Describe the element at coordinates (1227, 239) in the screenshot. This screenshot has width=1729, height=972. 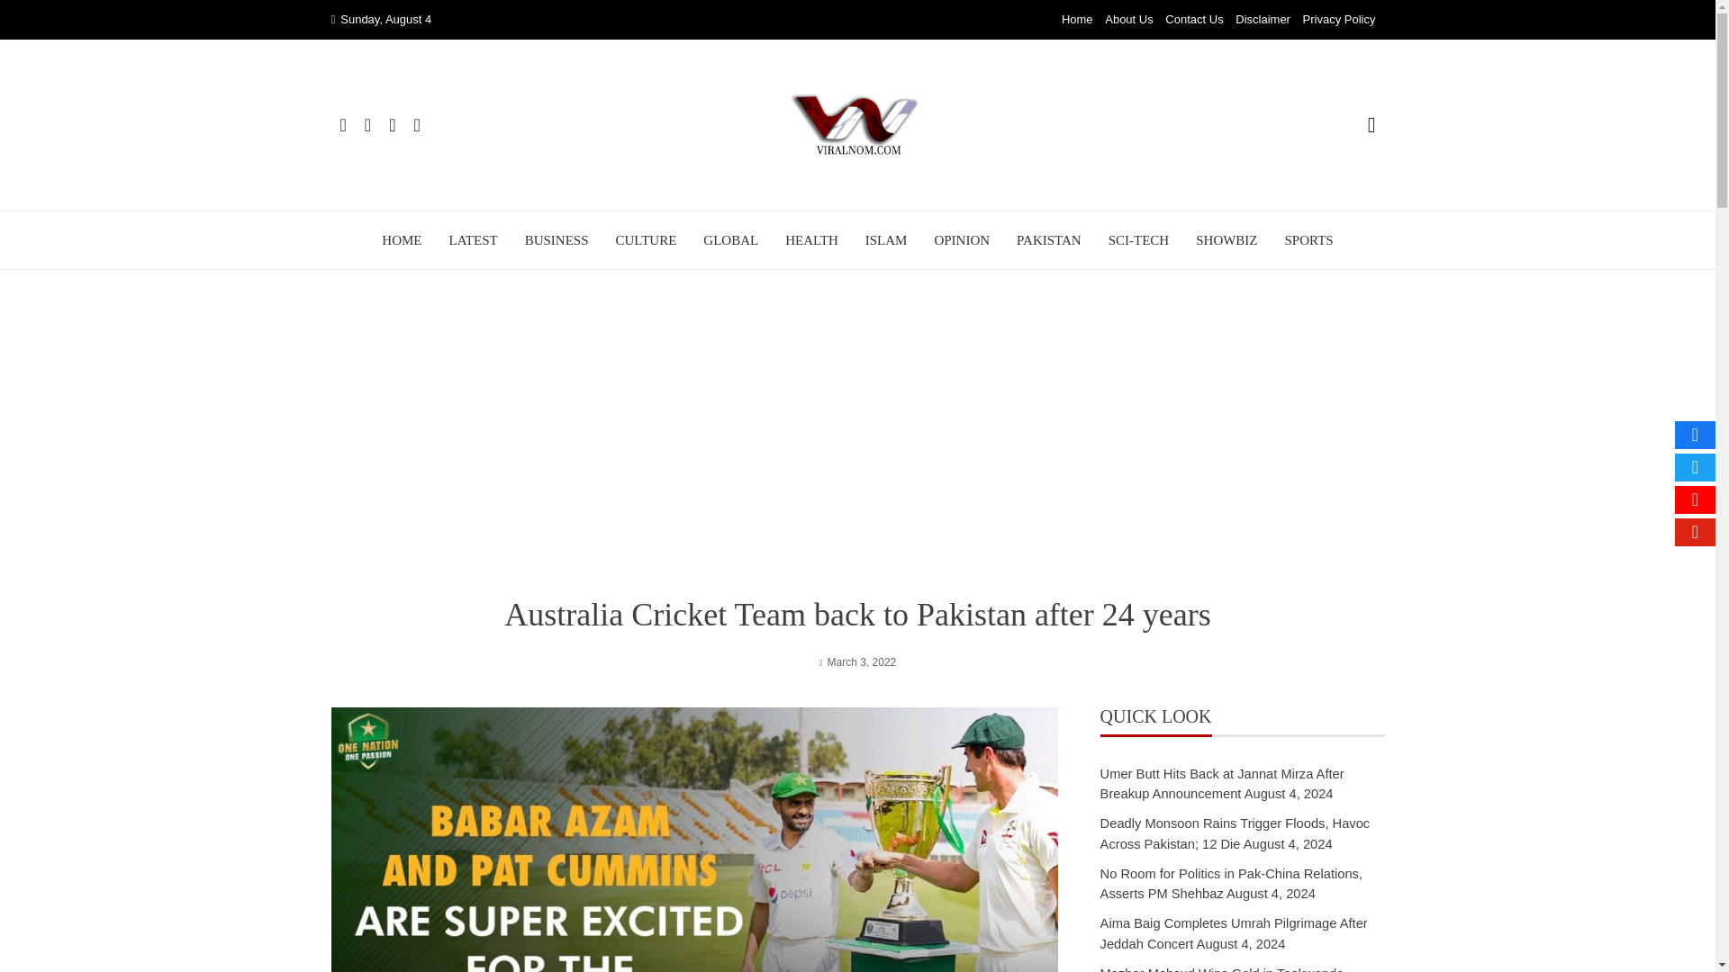
I see `SHOWBIZ` at that location.